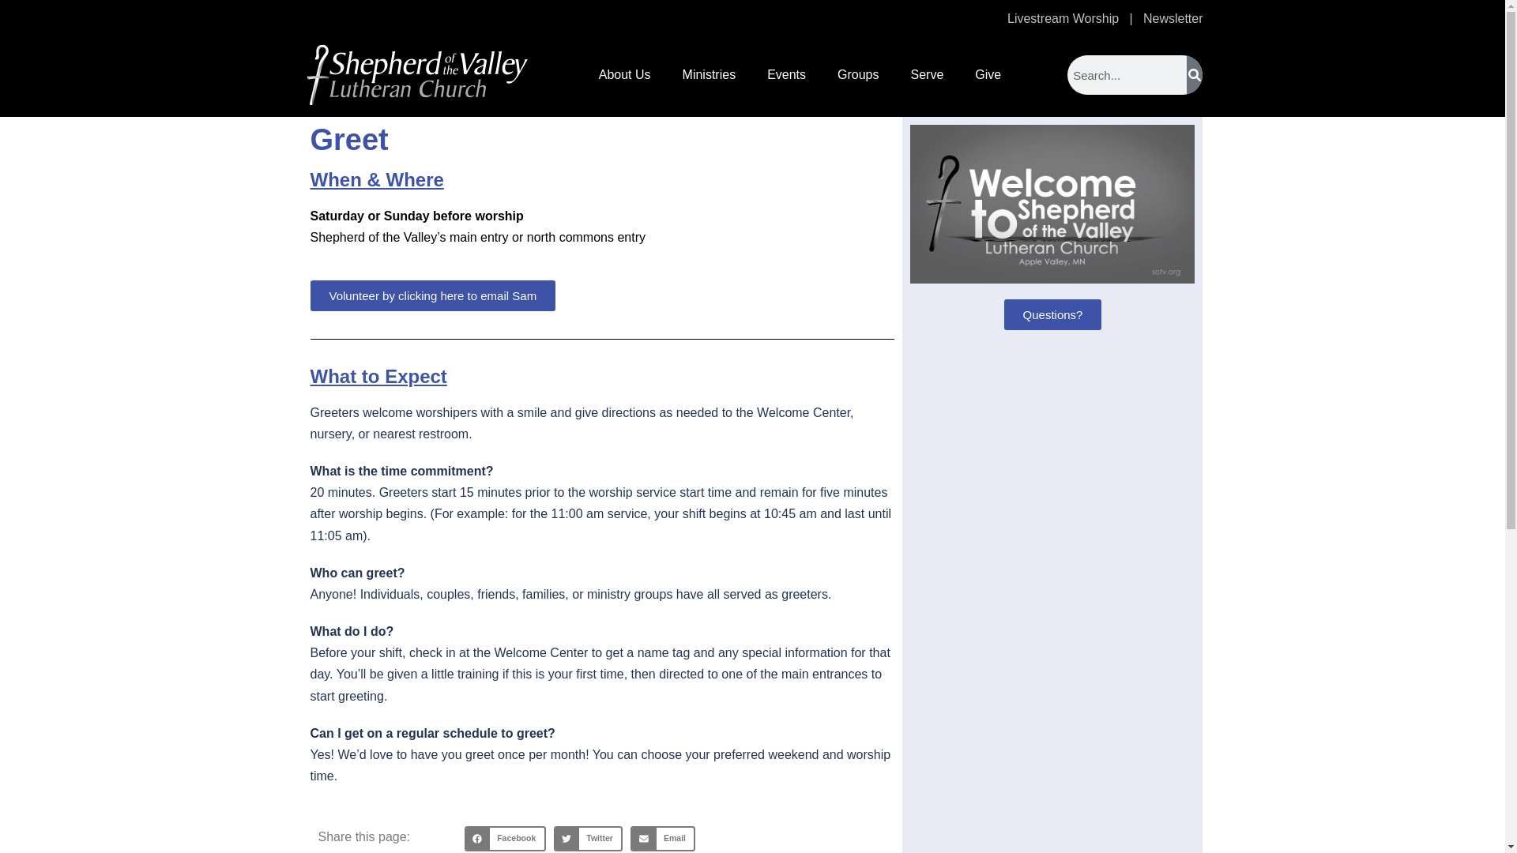  Describe the element at coordinates (624, 74) in the screenshot. I see `About Us` at that location.